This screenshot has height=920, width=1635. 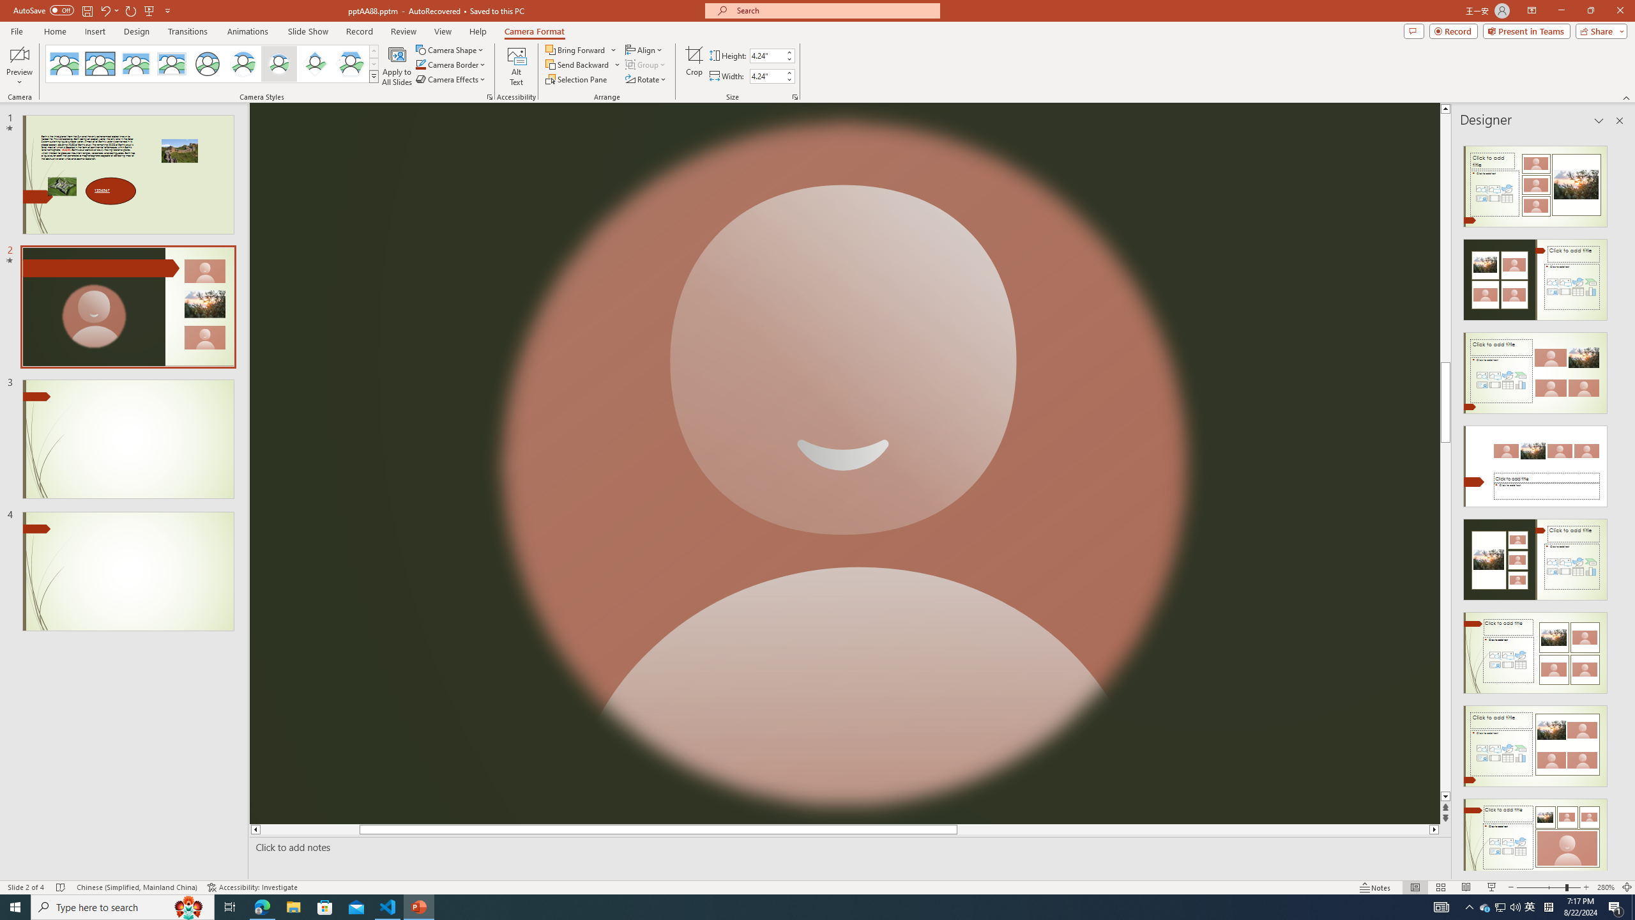 What do you see at coordinates (845, 464) in the screenshot?
I see `Camera 19, No camera detected.` at bounding box center [845, 464].